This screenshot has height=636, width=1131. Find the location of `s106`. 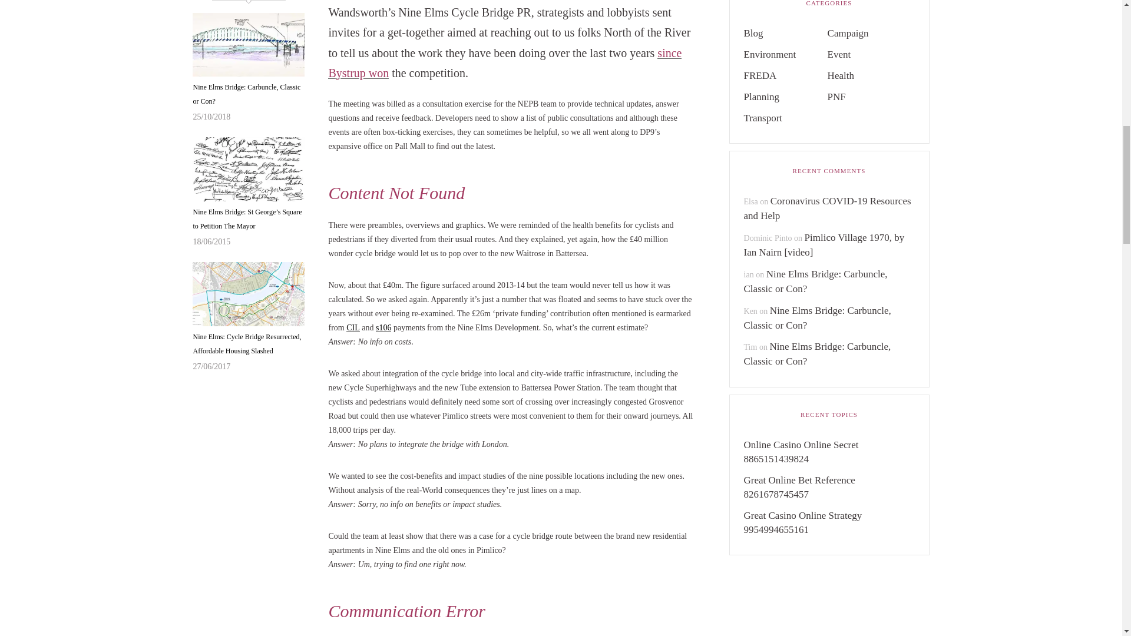

s106 is located at coordinates (383, 327).